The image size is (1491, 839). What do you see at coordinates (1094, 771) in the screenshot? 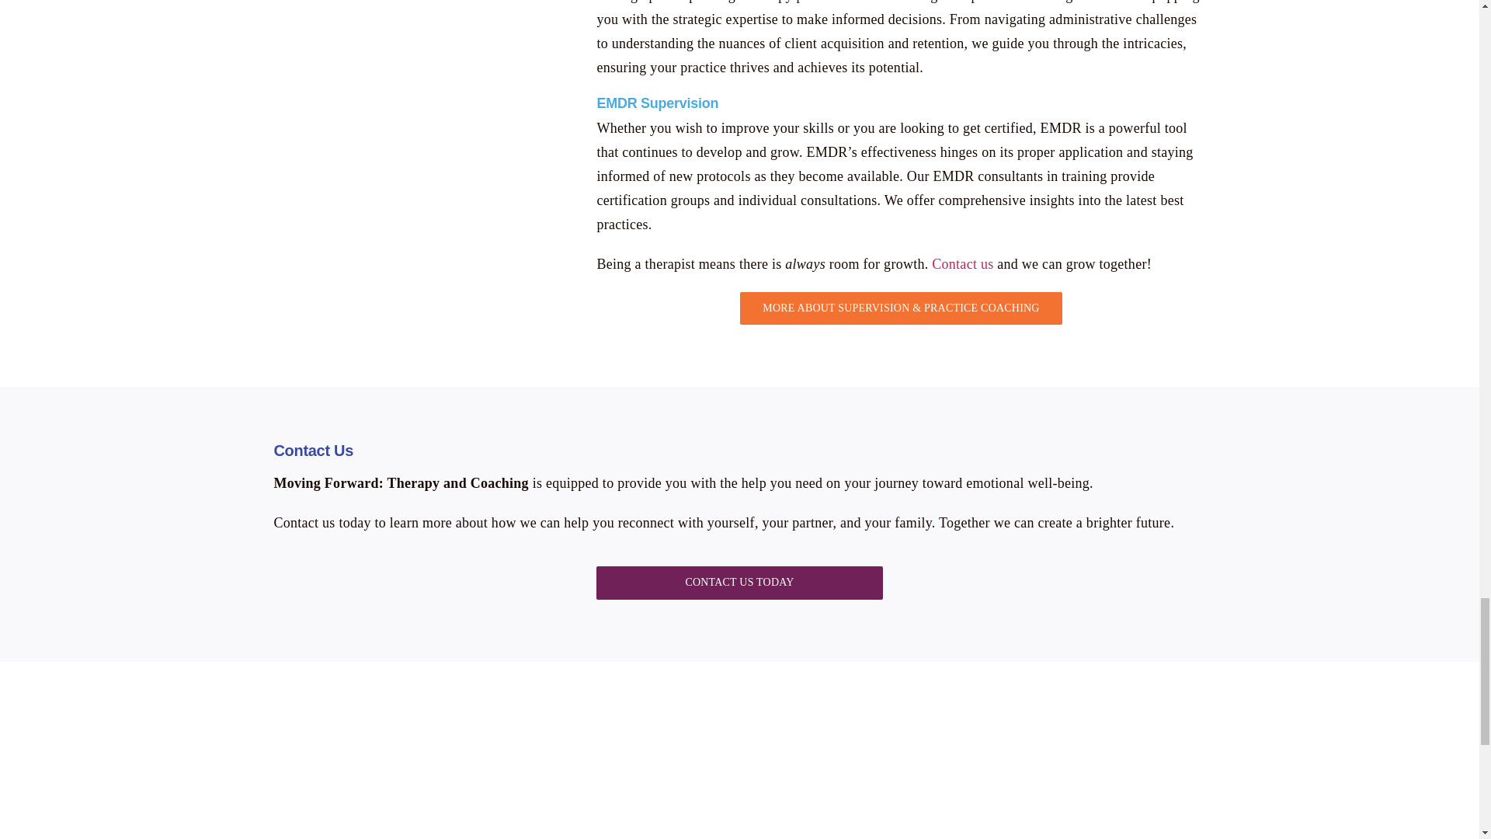
I see `ICF Member` at bounding box center [1094, 771].